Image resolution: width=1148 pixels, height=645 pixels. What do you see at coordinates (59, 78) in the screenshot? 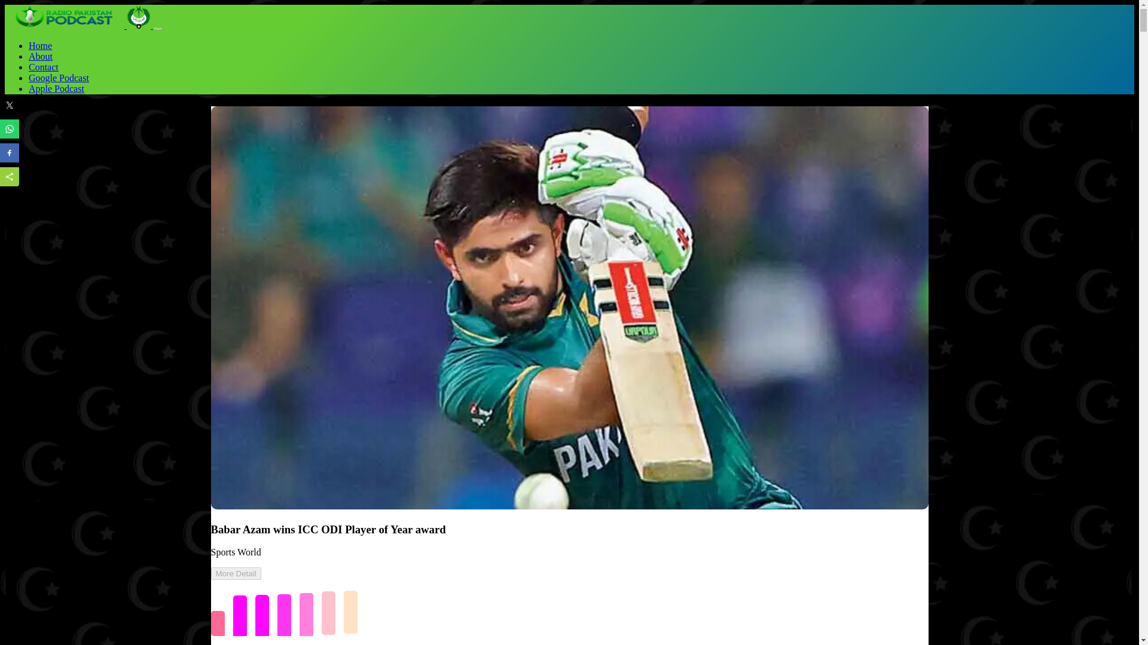
I see `Google Podcast` at bounding box center [59, 78].